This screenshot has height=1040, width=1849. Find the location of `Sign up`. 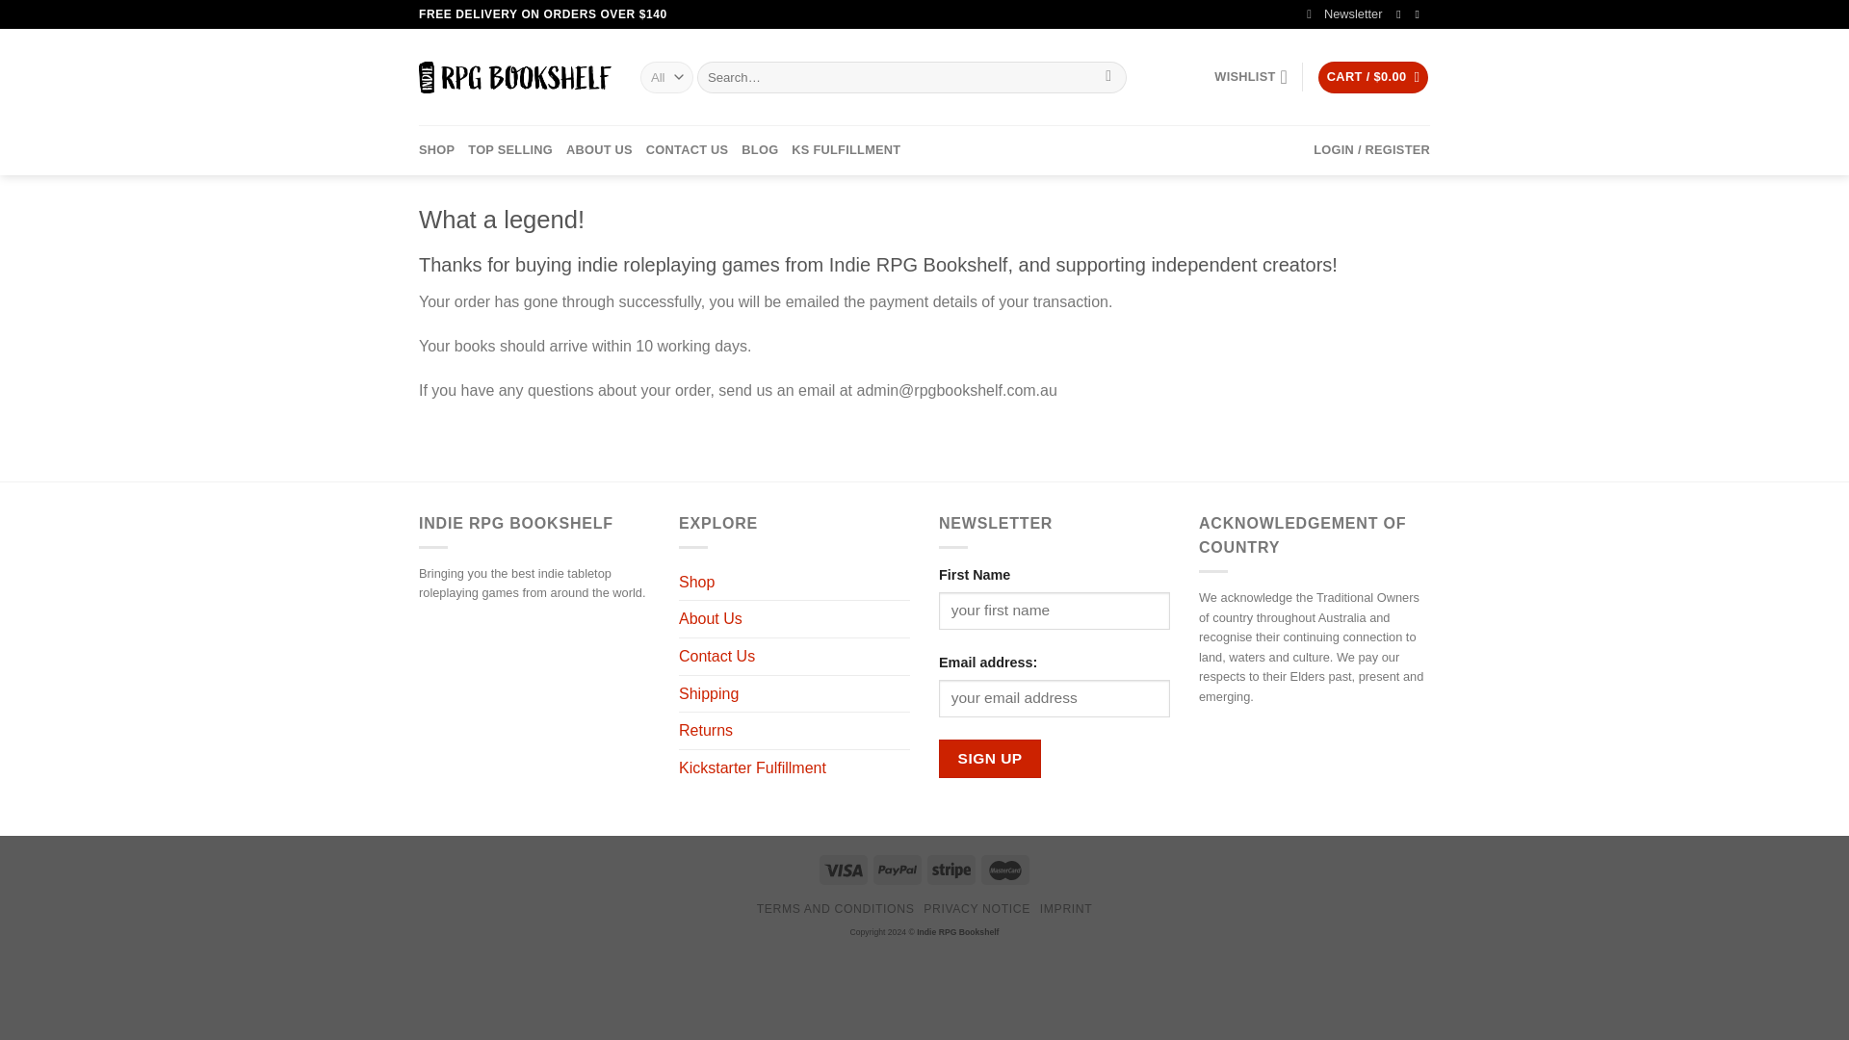

Sign up is located at coordinates (990, 757).